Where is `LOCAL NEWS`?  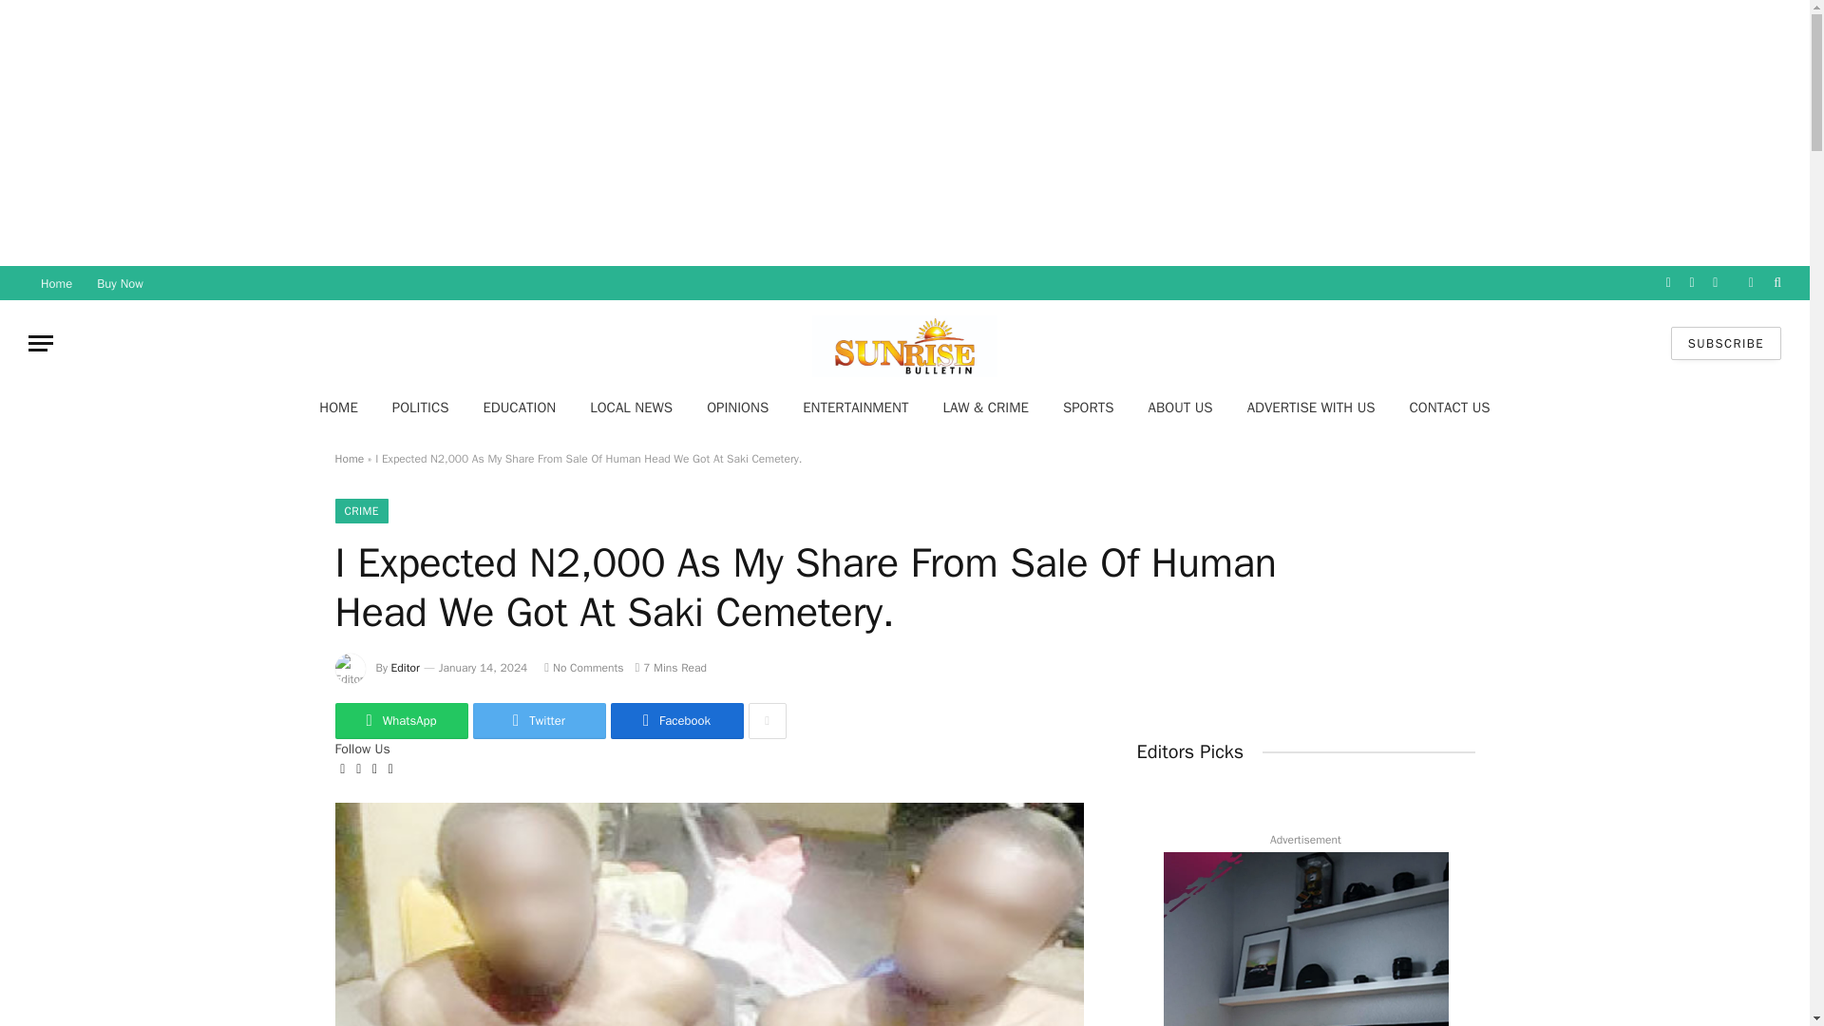
LOCAL NEWS is located at coordinates (631, 407).